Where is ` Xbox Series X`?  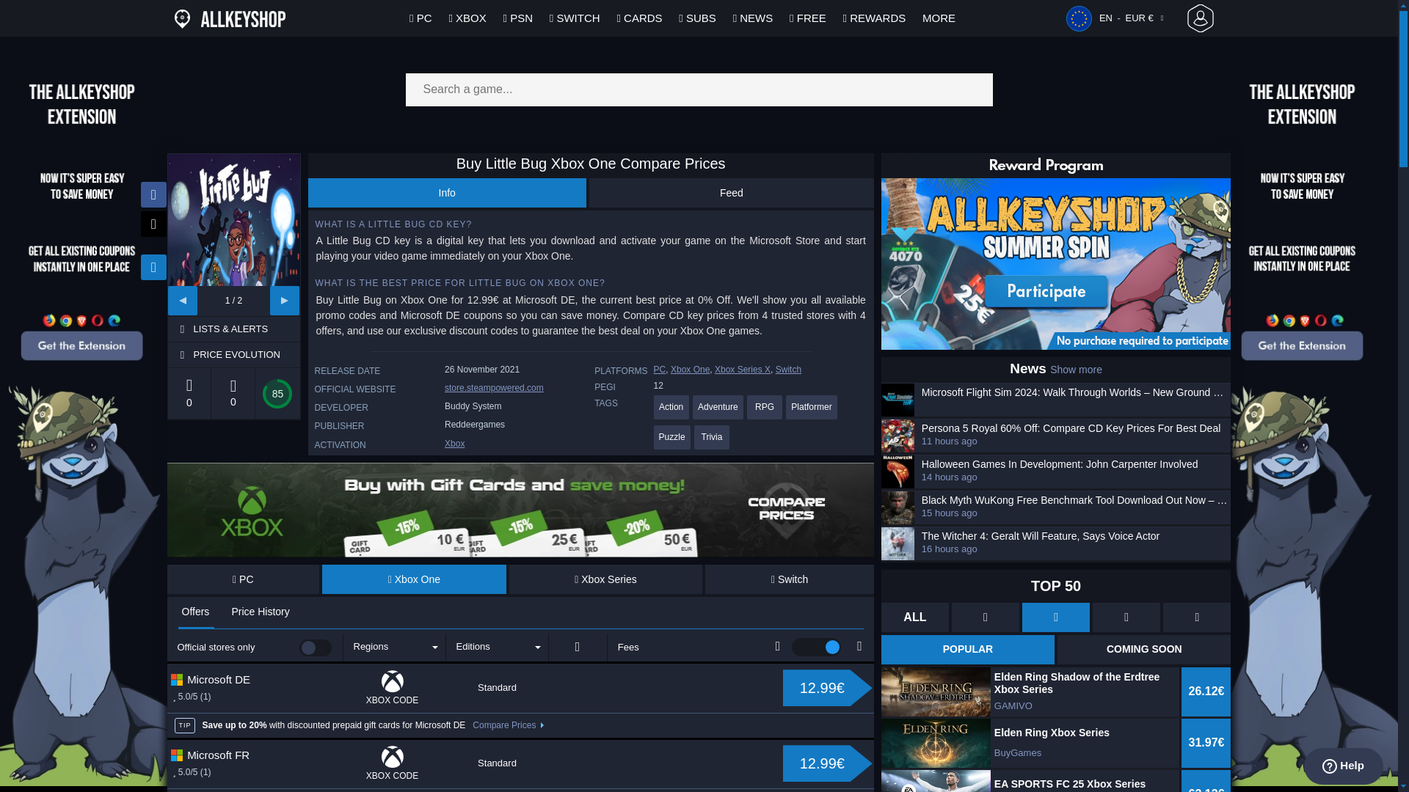  Xbox Series X is located at coordinates (606, 579).